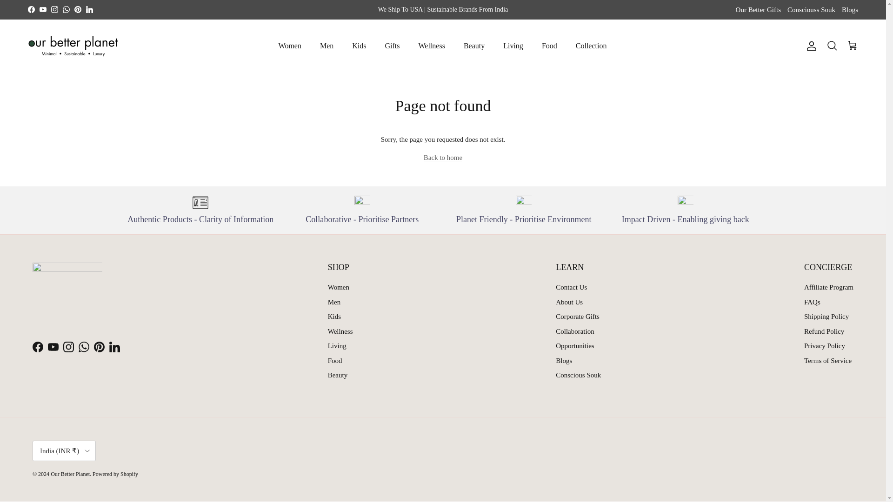 The image size is (893, 502). What do you see at coordinates (290, 46) in the screenshot?
I see `Women` at bounding box center [290, 46].